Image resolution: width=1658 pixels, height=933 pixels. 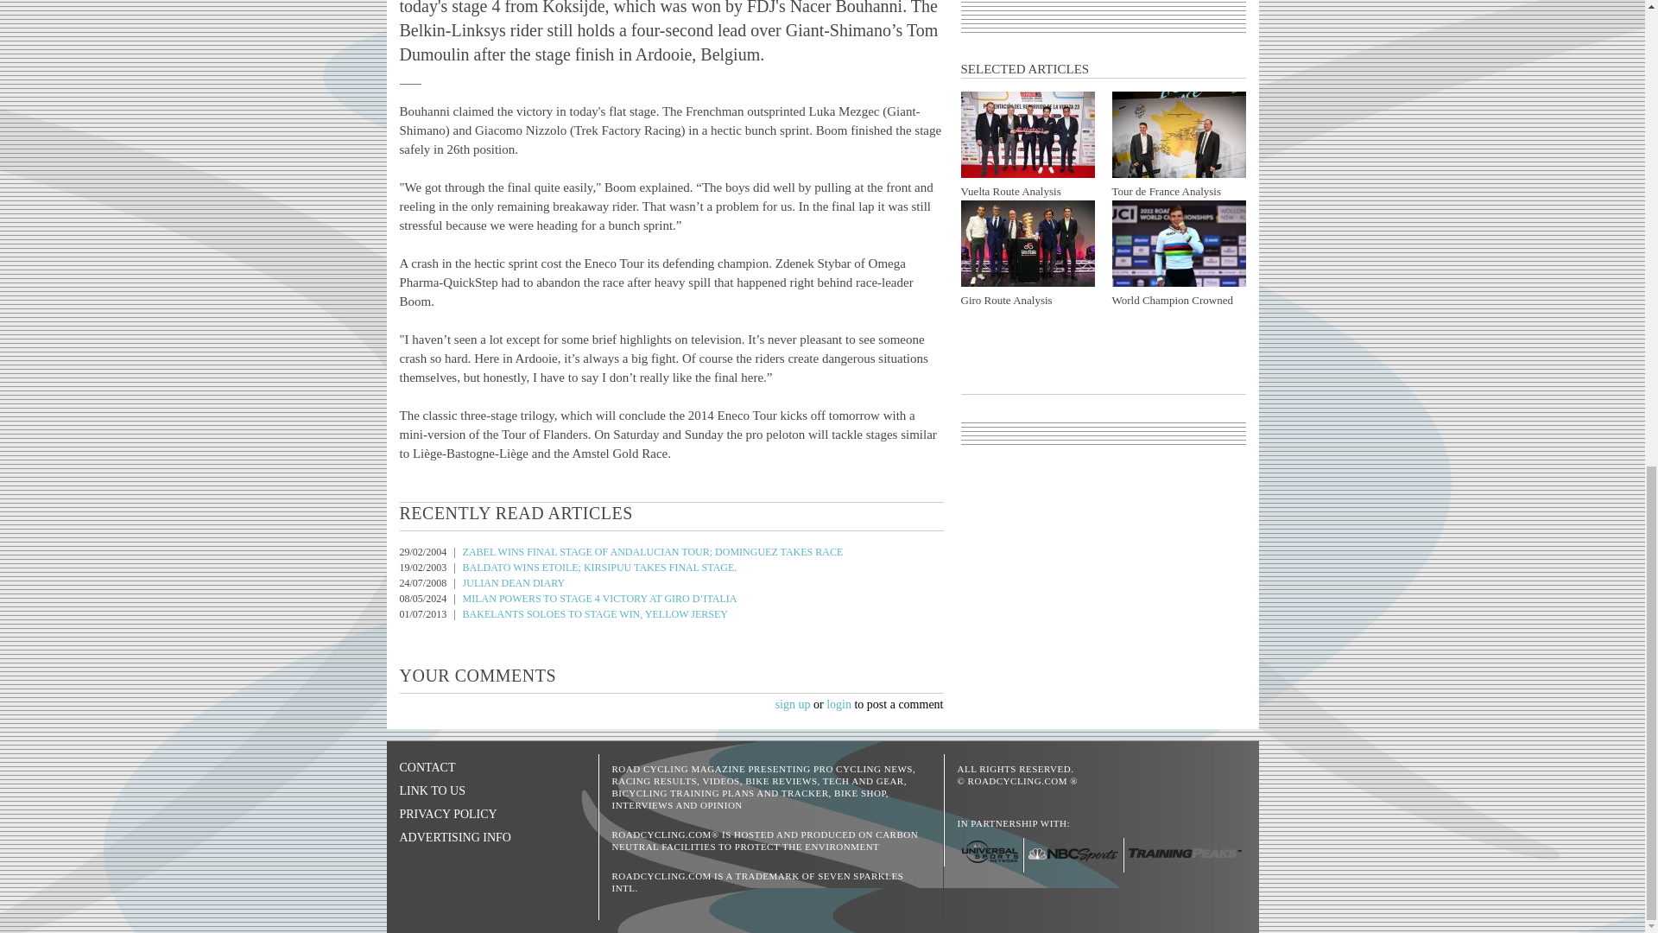 I want to click on Advertisement, so click(x=1104, y=10).